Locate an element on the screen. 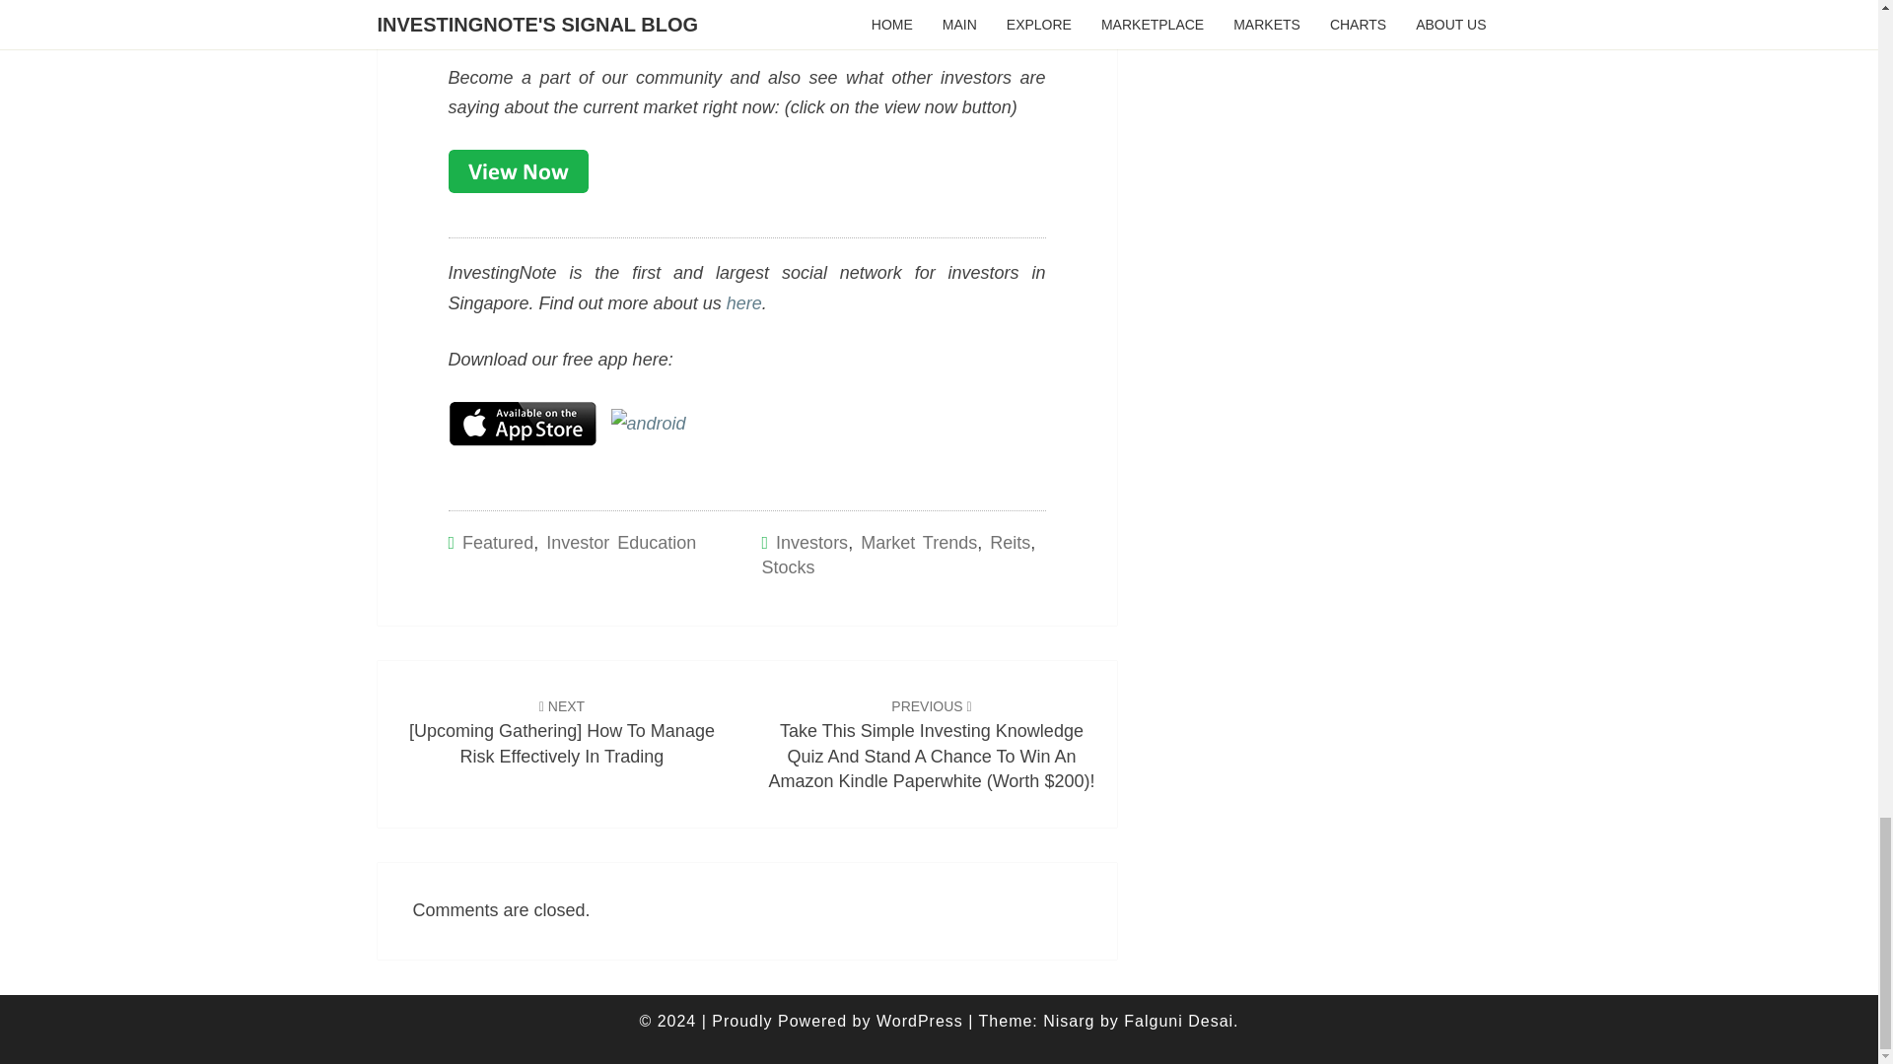 The height and width of the screenshot is (1064, 1893). Investor Education is located at coordinates (621, 542).